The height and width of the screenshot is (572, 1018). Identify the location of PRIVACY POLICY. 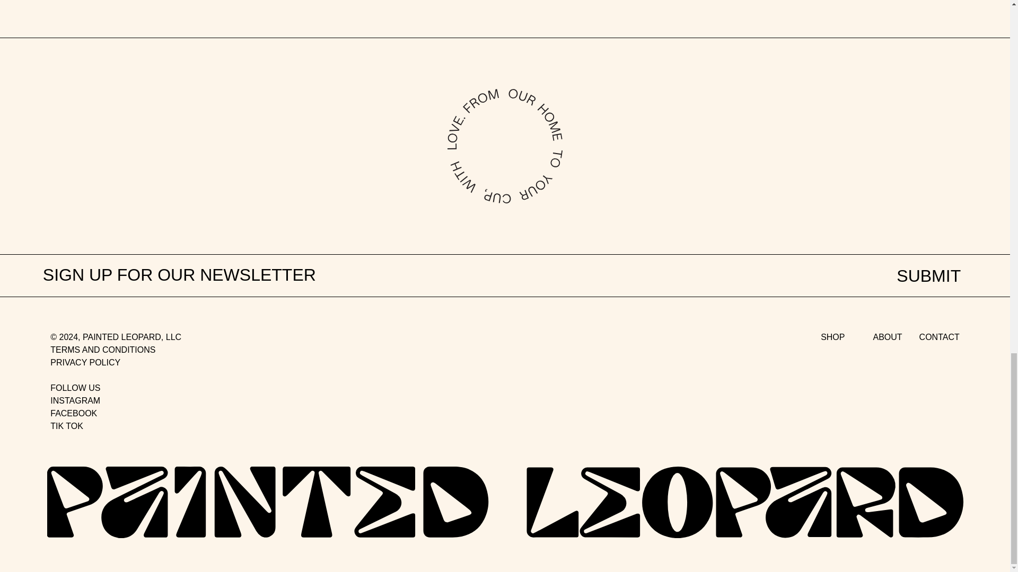
(85, 362).